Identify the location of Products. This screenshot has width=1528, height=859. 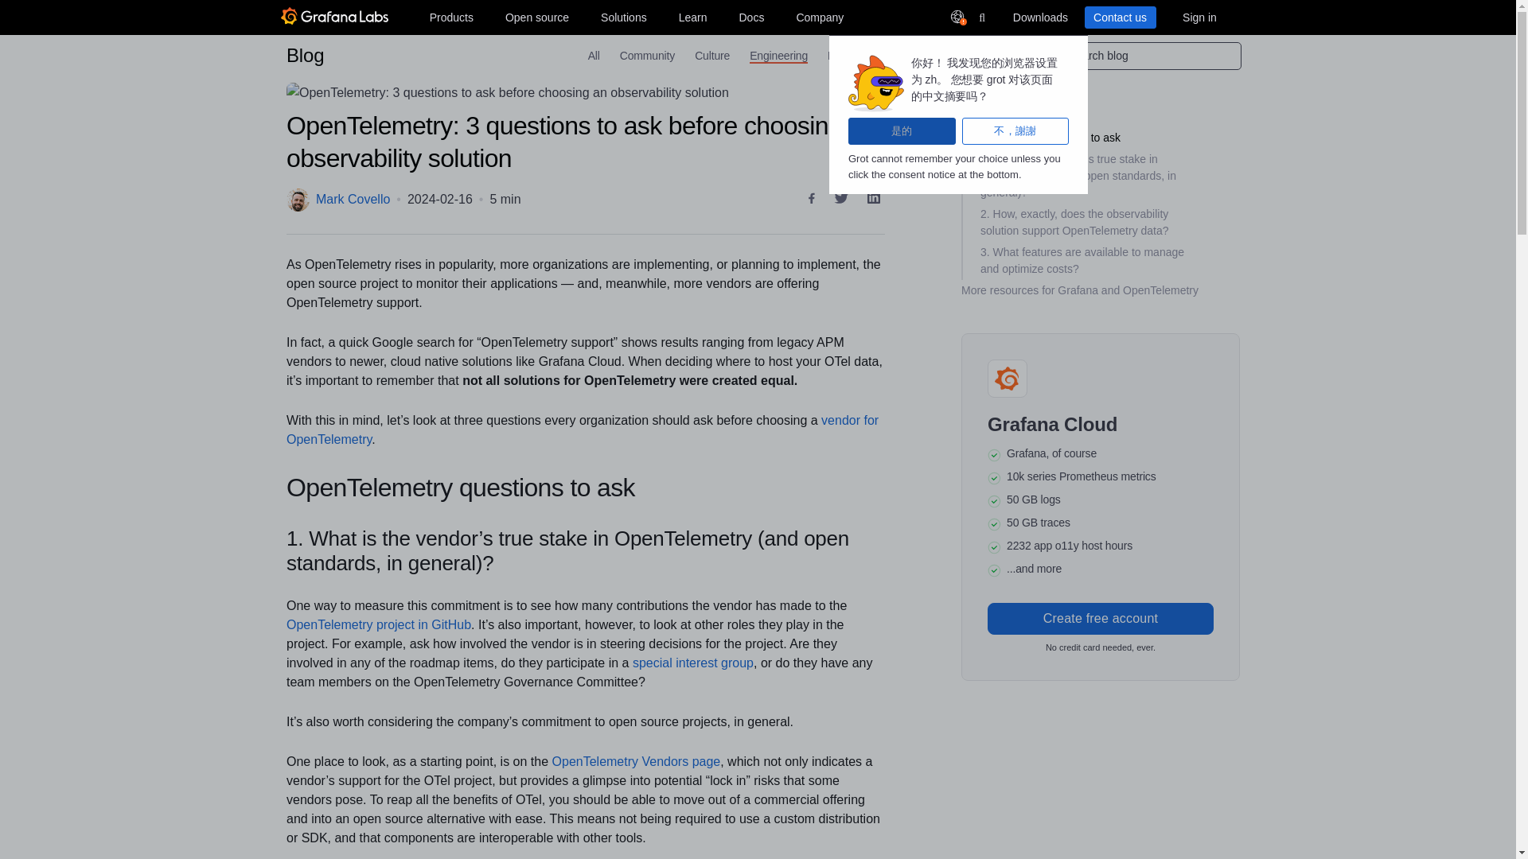
(450, 17).